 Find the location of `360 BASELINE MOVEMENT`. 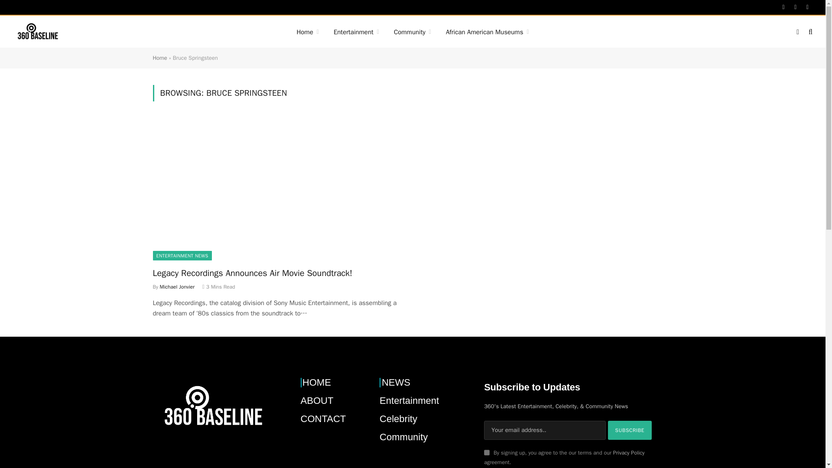

360 BASELINE MOVEMENT is located at coordinates (37, 32).